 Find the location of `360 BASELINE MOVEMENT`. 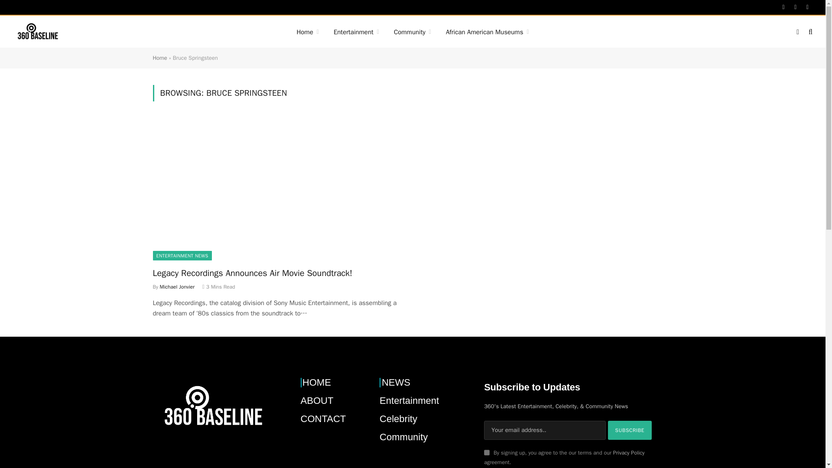

360 BASELINE MOVEMENT is located at coordinates (37, 32).